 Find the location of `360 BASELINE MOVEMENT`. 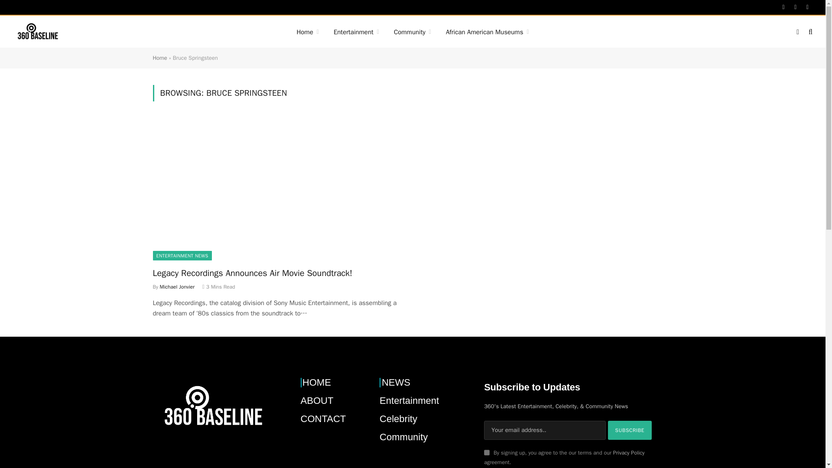

360 BASELINE MOVEMENT is located at coordinates (37, 32).